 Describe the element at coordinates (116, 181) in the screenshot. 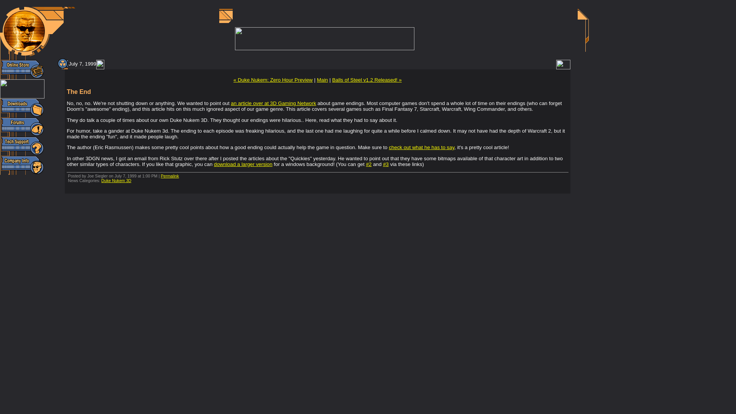

I see `Duke Nukem 3D` at that location.